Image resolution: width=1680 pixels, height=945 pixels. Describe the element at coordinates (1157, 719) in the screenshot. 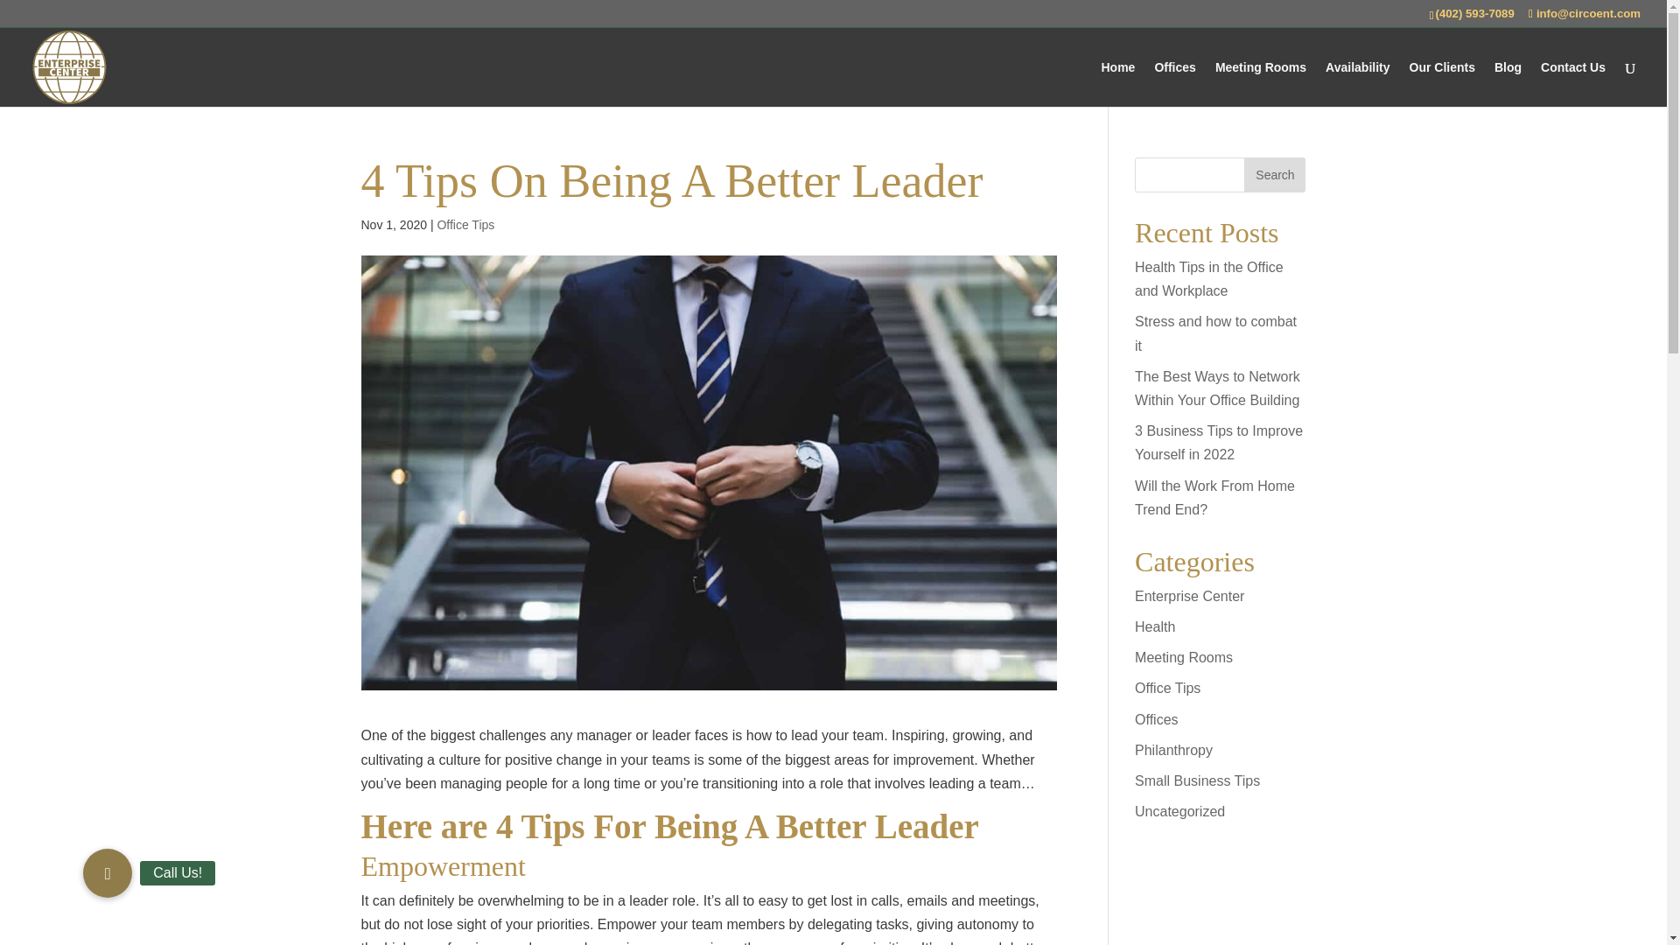

I see `Offices` at that location.